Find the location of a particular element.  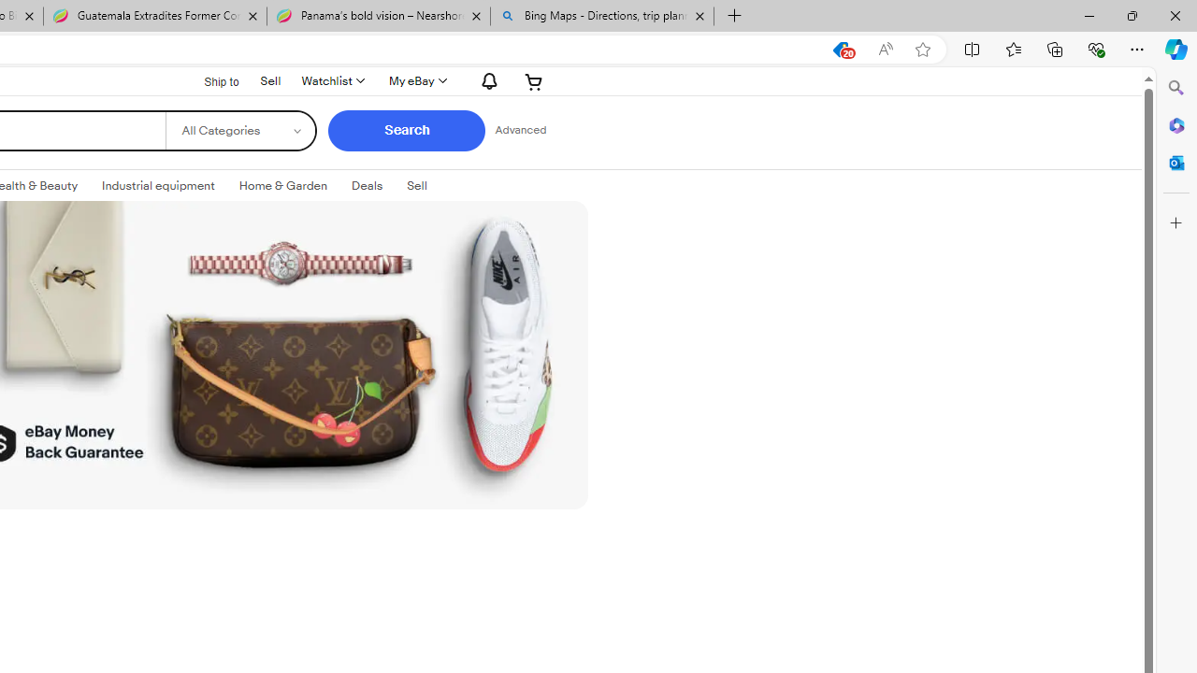

Deals is located at coordinates (367, 185).